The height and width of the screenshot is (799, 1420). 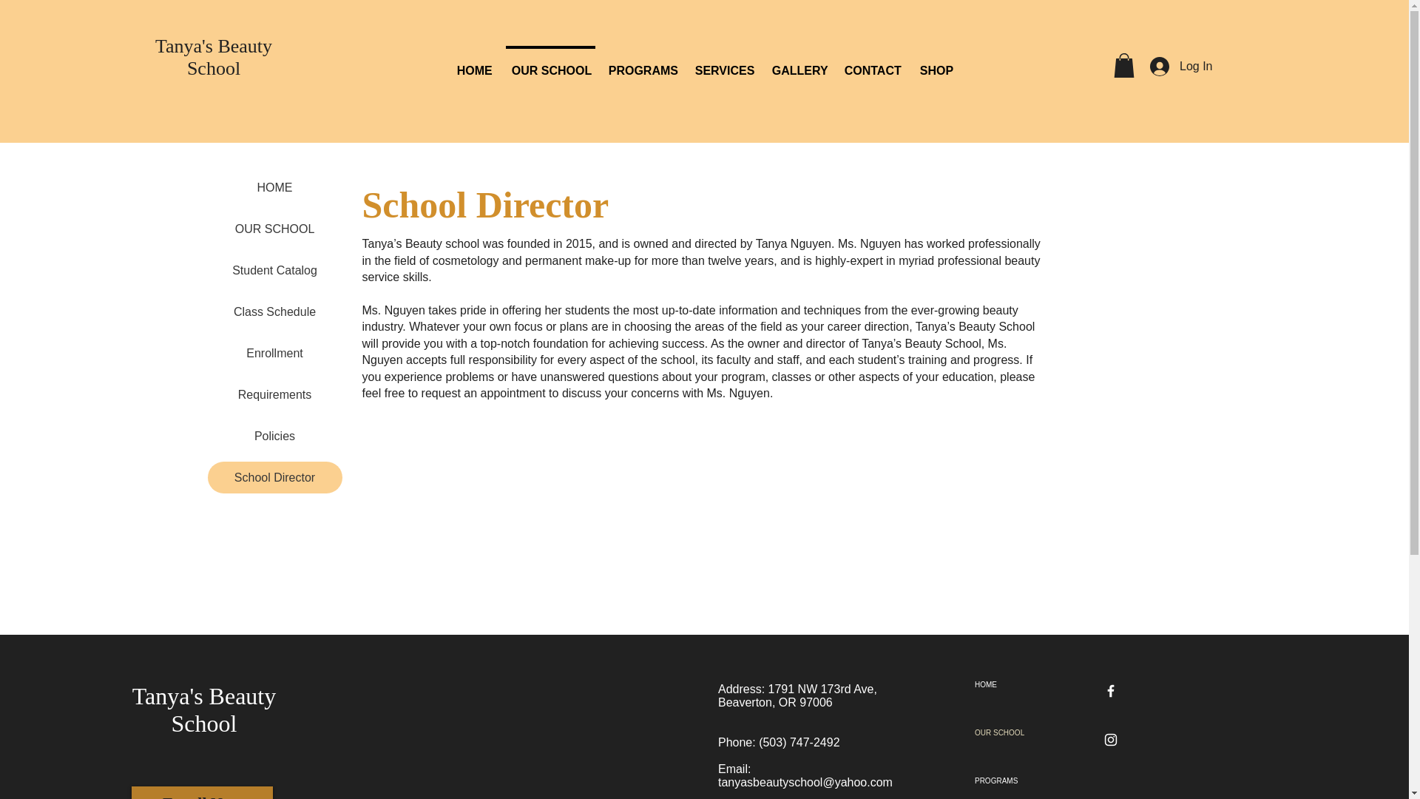 I want to click on School Director, so click(x=274, y=478).